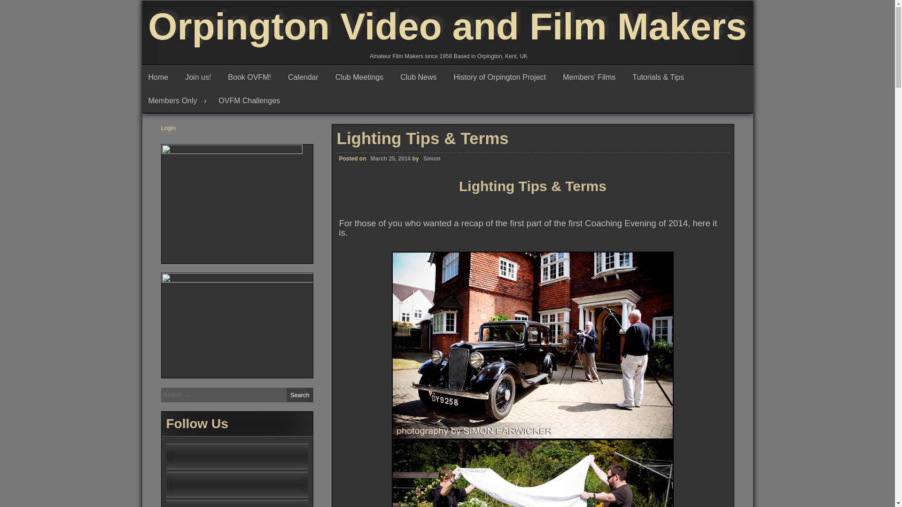 This screenshot has width=902, height=507. Describe the element at coordinates (305, 77) in the screenshot. I see `Calendar` at that location.